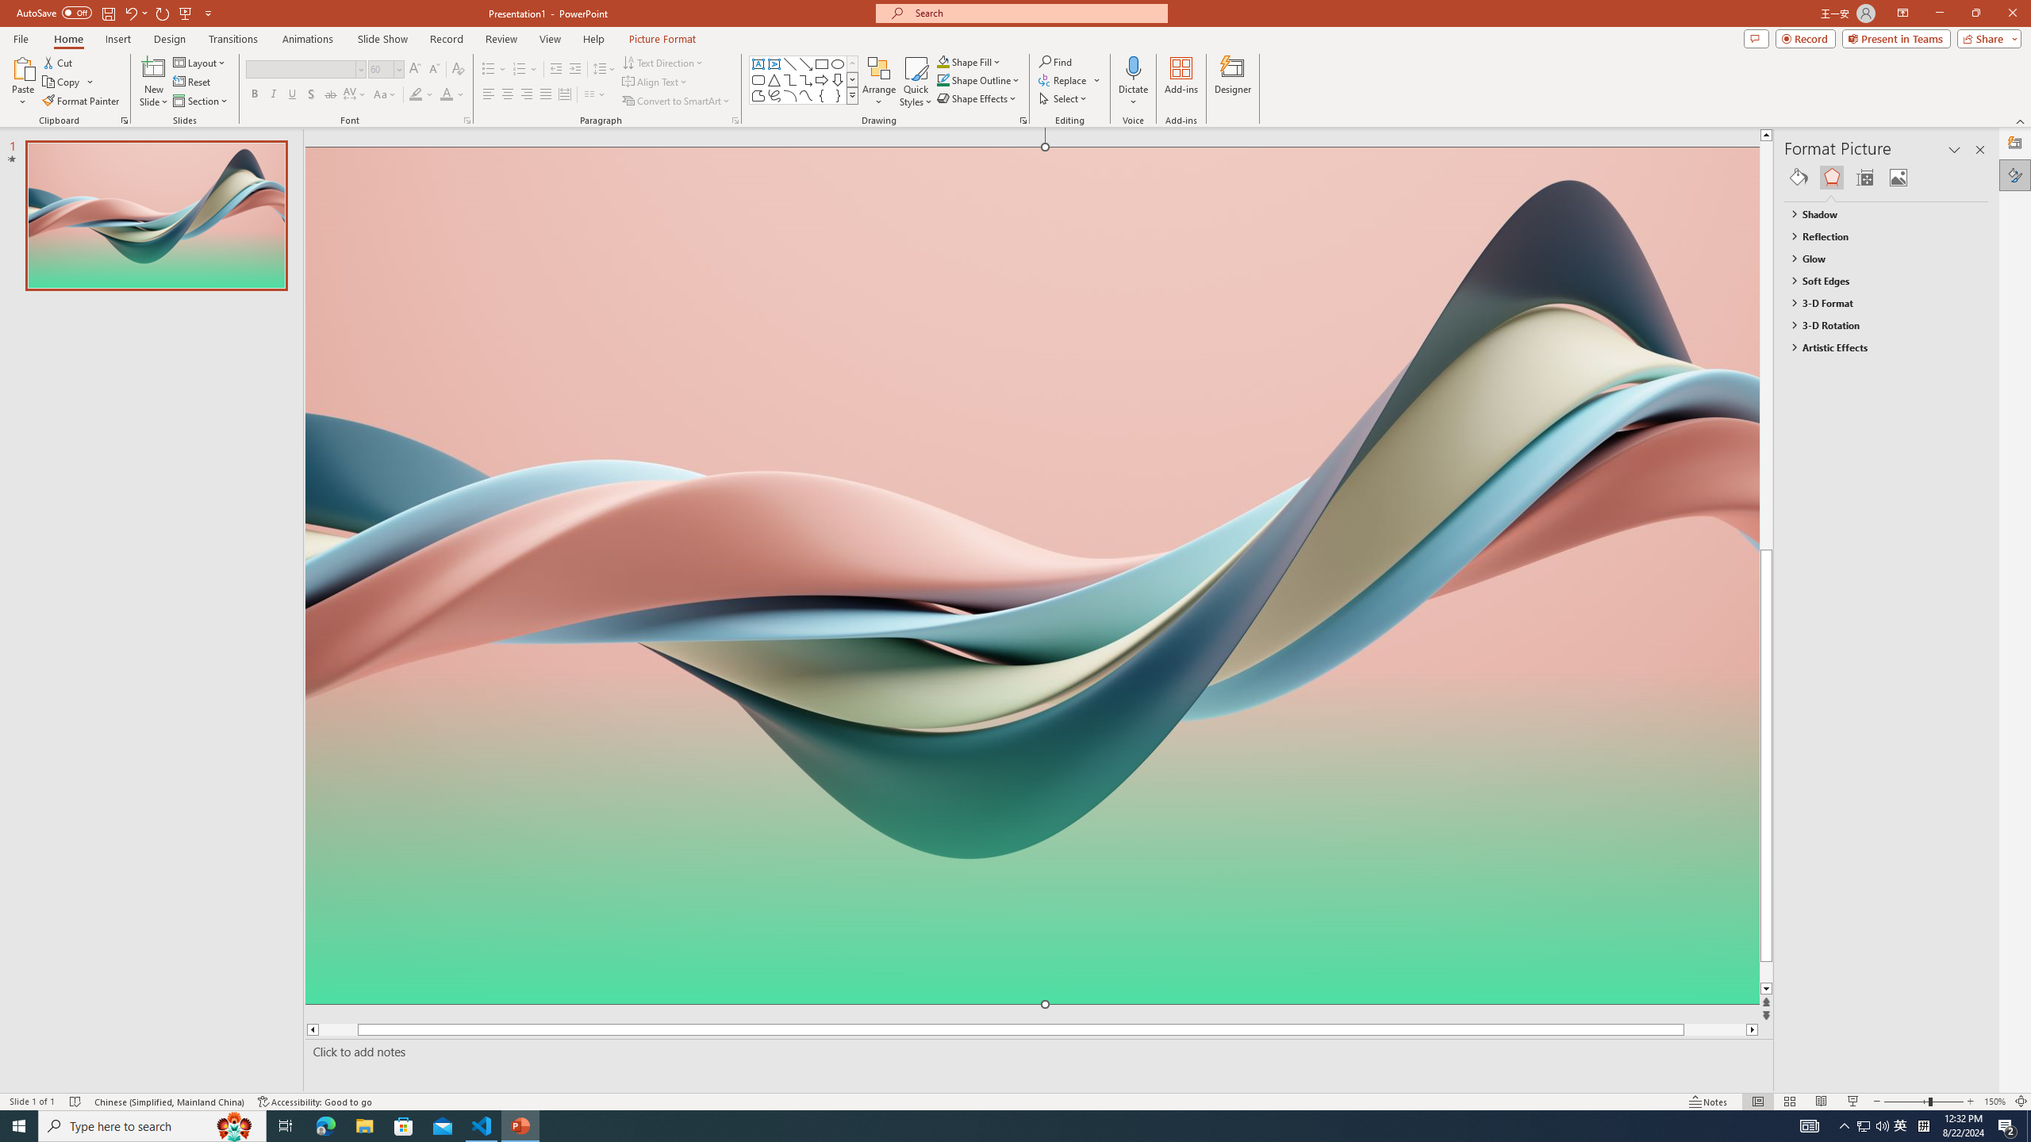 This screenshot has width=2031, height=1142. Describe the element at coordinates (1709, 1102) in the screenshot. I see `Notes ` at that location.